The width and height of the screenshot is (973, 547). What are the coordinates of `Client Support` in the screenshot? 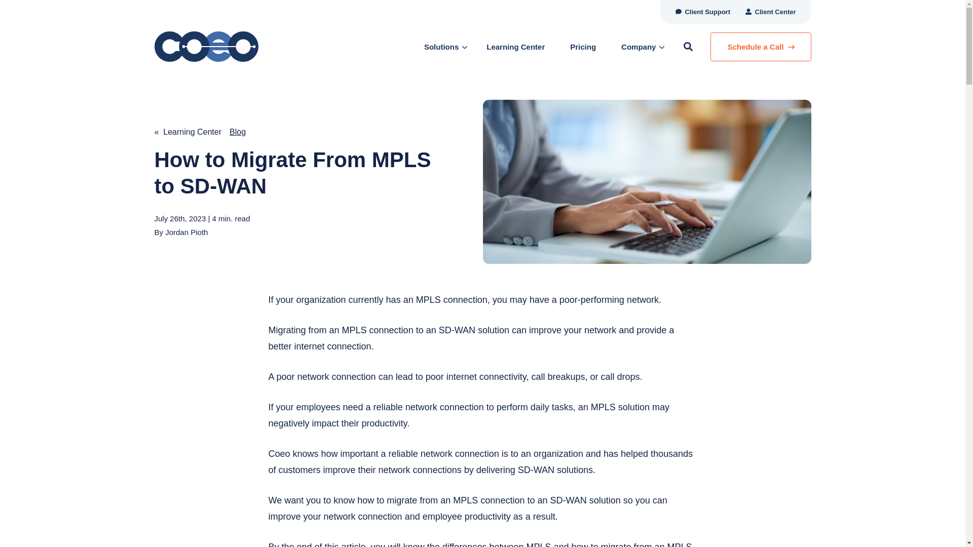 It's located at (702, 12).